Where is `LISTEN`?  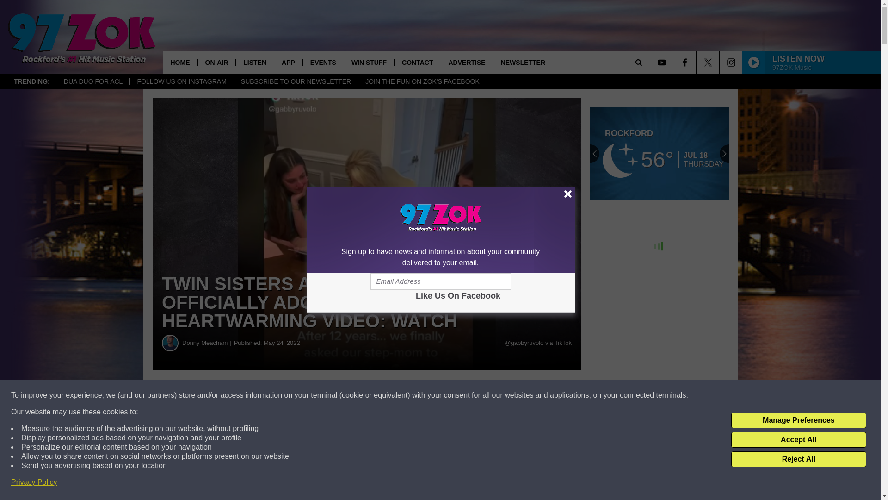 LISTEN is located at coordinates (254, 62).